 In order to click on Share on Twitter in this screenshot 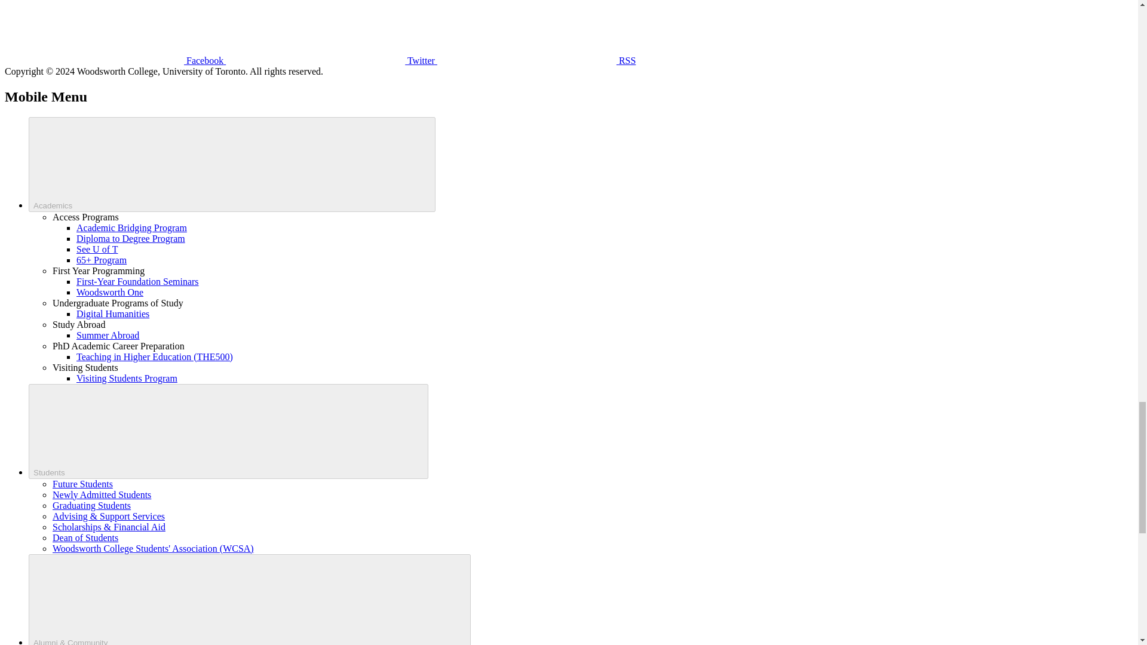, I will do `click(315, 32)`.